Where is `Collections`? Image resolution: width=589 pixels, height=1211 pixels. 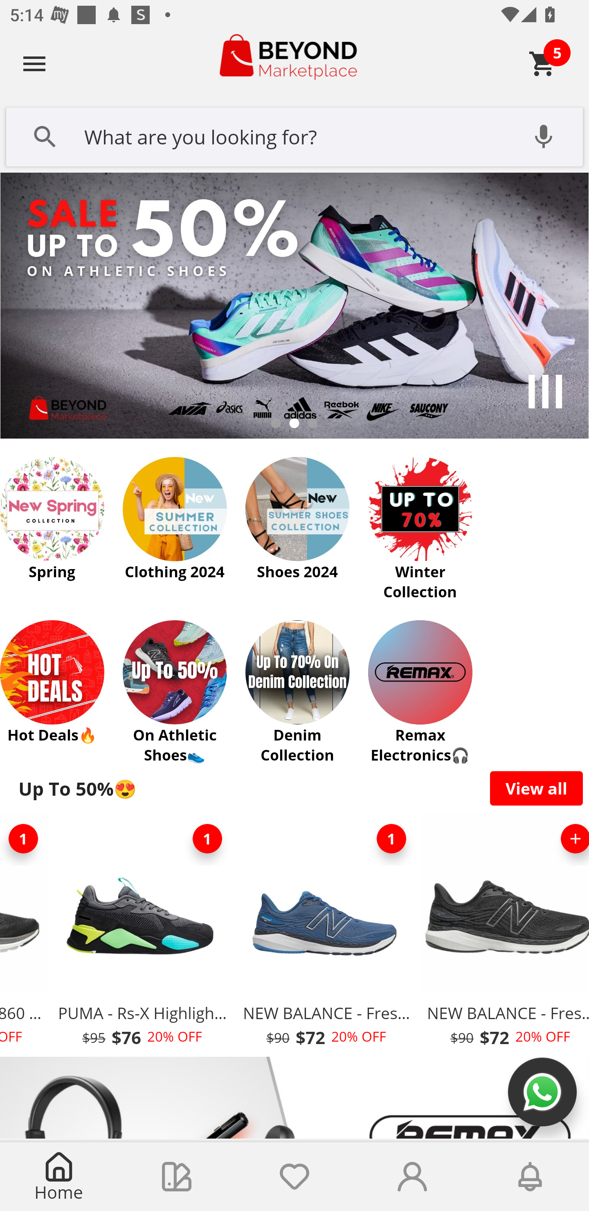 Collections is located at coordinates (177, 1177).